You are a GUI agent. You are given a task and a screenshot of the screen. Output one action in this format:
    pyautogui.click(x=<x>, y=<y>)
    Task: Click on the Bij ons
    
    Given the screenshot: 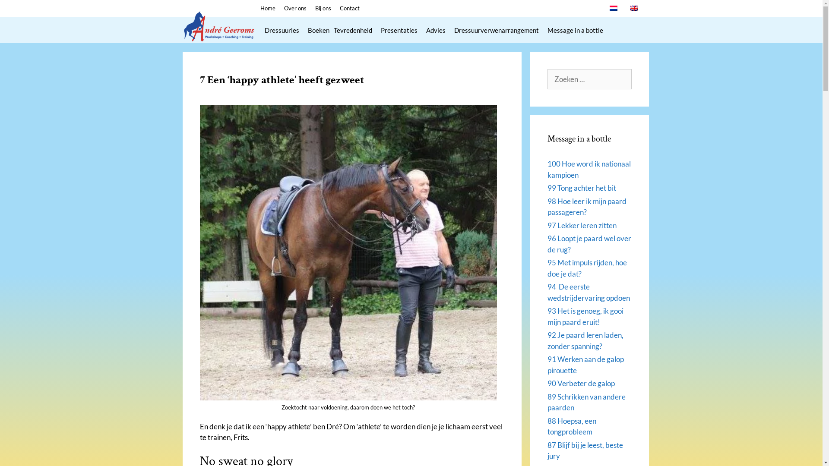 What is the action you would take?
    pyautogui.click(x=323, y=8)
    